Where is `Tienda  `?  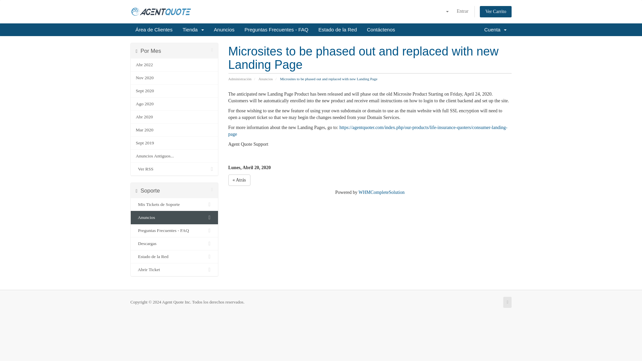
Tienda   is located at coordinates (193, 30).